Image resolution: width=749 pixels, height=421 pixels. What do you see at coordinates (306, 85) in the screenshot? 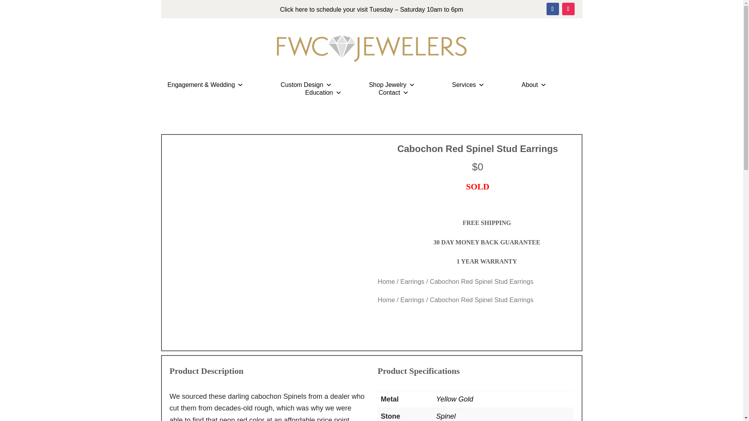
I see `Custom Design` at bounding box center [306, 85].